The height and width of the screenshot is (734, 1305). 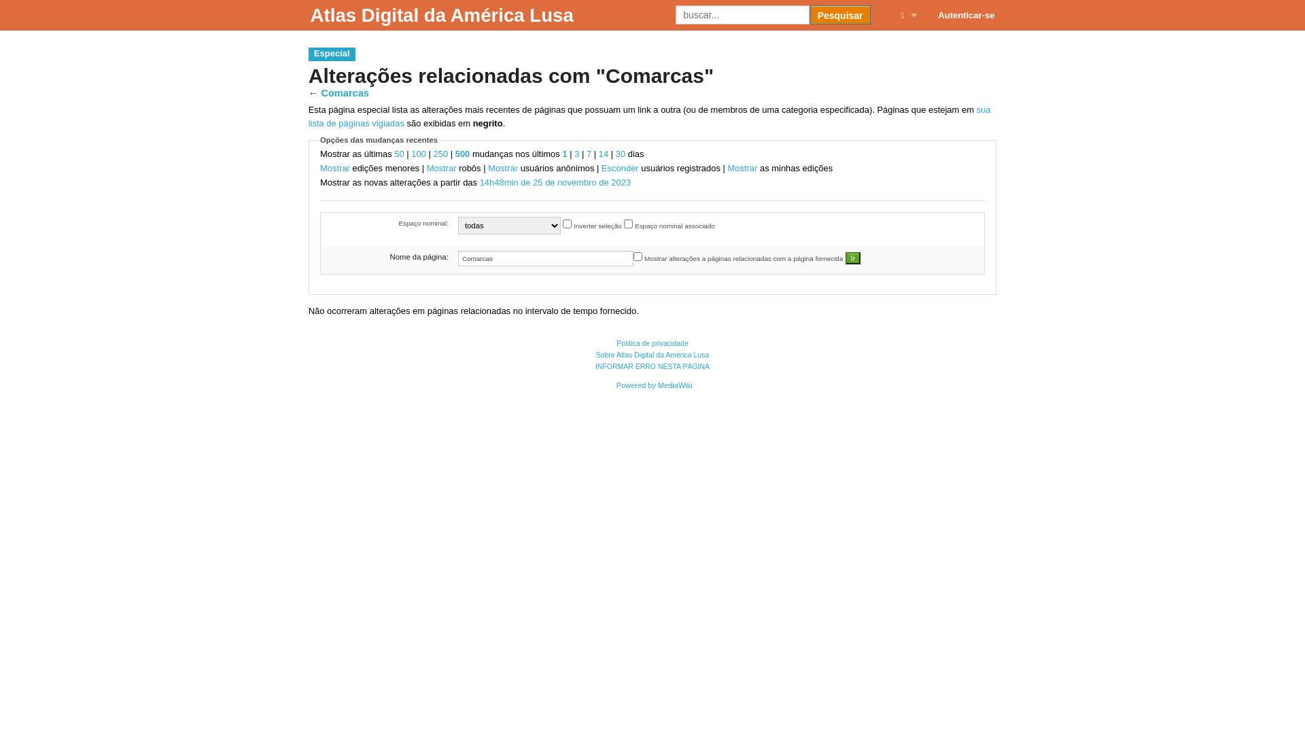 What do you see at coordinates (442, 169) in the screenshot?
I see `Mostrar` at bounding box center [442, 169].